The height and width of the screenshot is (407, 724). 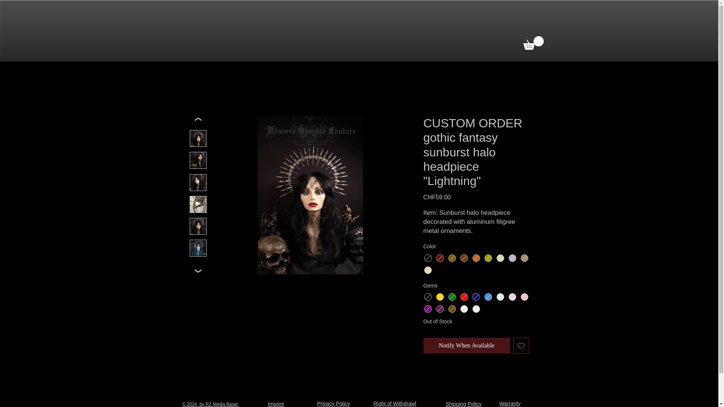 What do you see at coordinates (276, 404) in the screenshot?
I see `Imprint` at bounding box center [276, 404].